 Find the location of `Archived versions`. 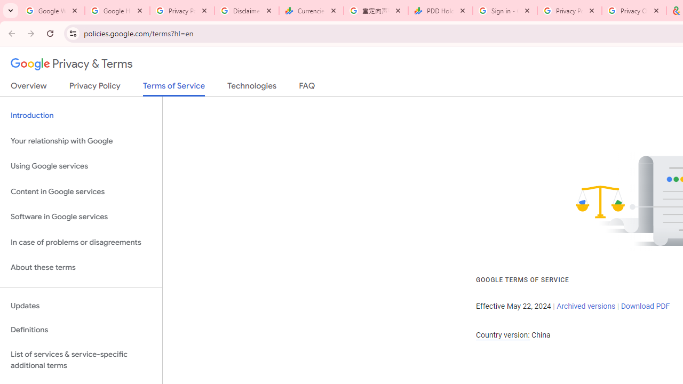

Archived versions is located at coordinates (586, 306).